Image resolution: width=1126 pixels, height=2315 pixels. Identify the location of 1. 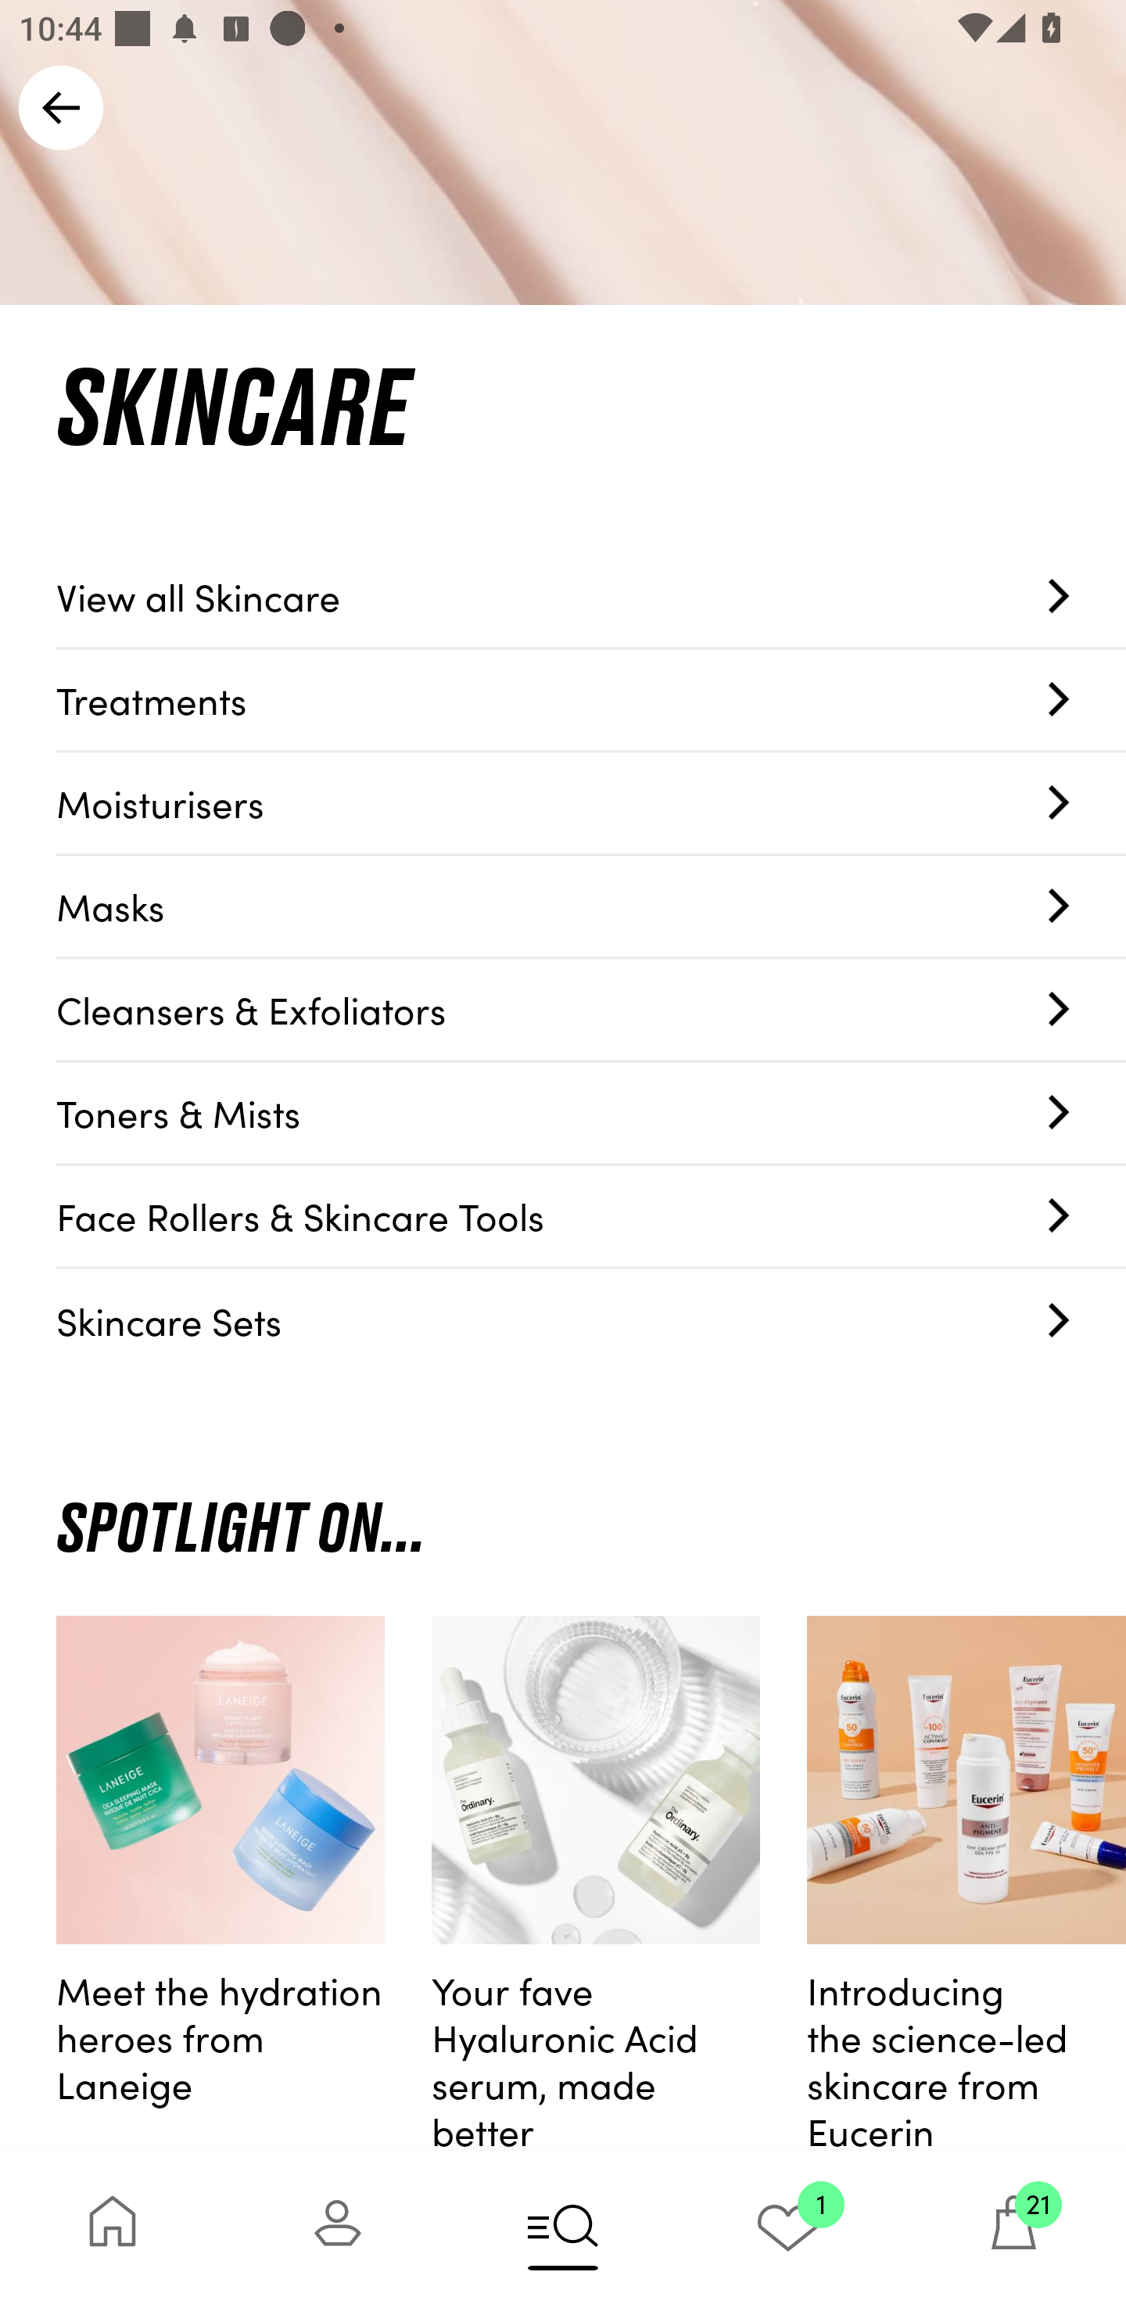
(788, 2232).